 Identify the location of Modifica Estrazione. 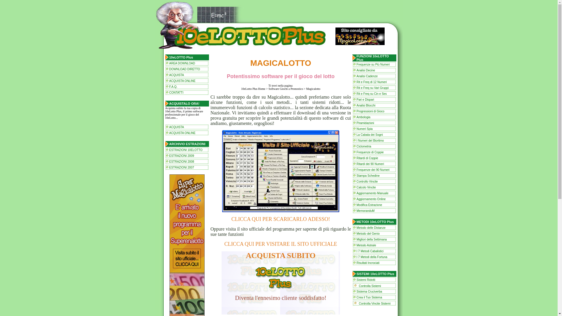
(369, 205).